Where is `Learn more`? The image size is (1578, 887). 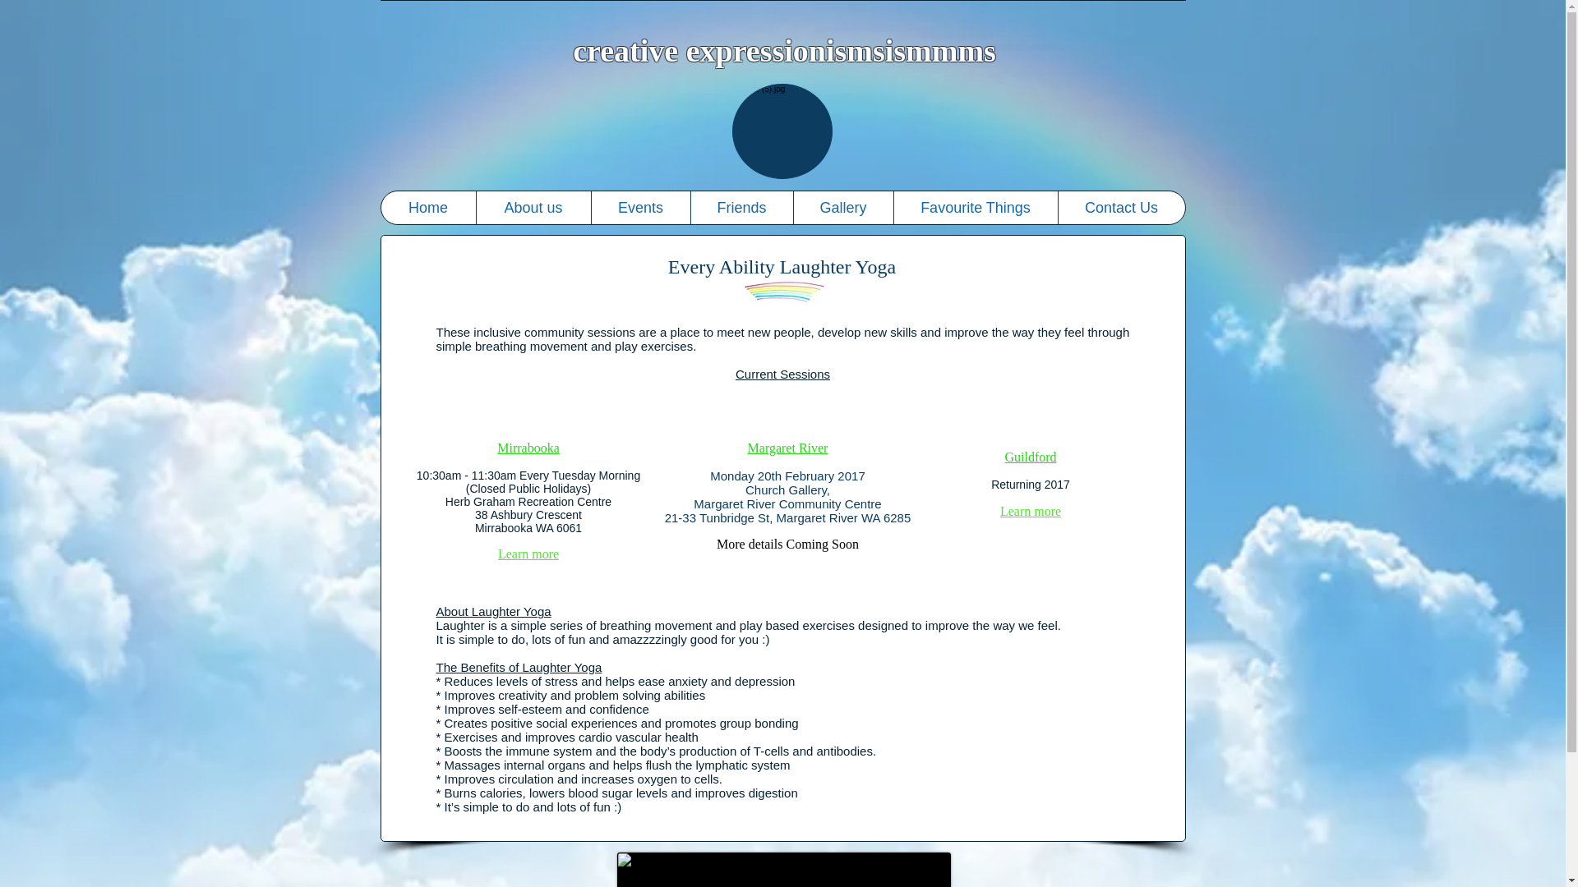 Learn more is located at coordinates (528, 554).